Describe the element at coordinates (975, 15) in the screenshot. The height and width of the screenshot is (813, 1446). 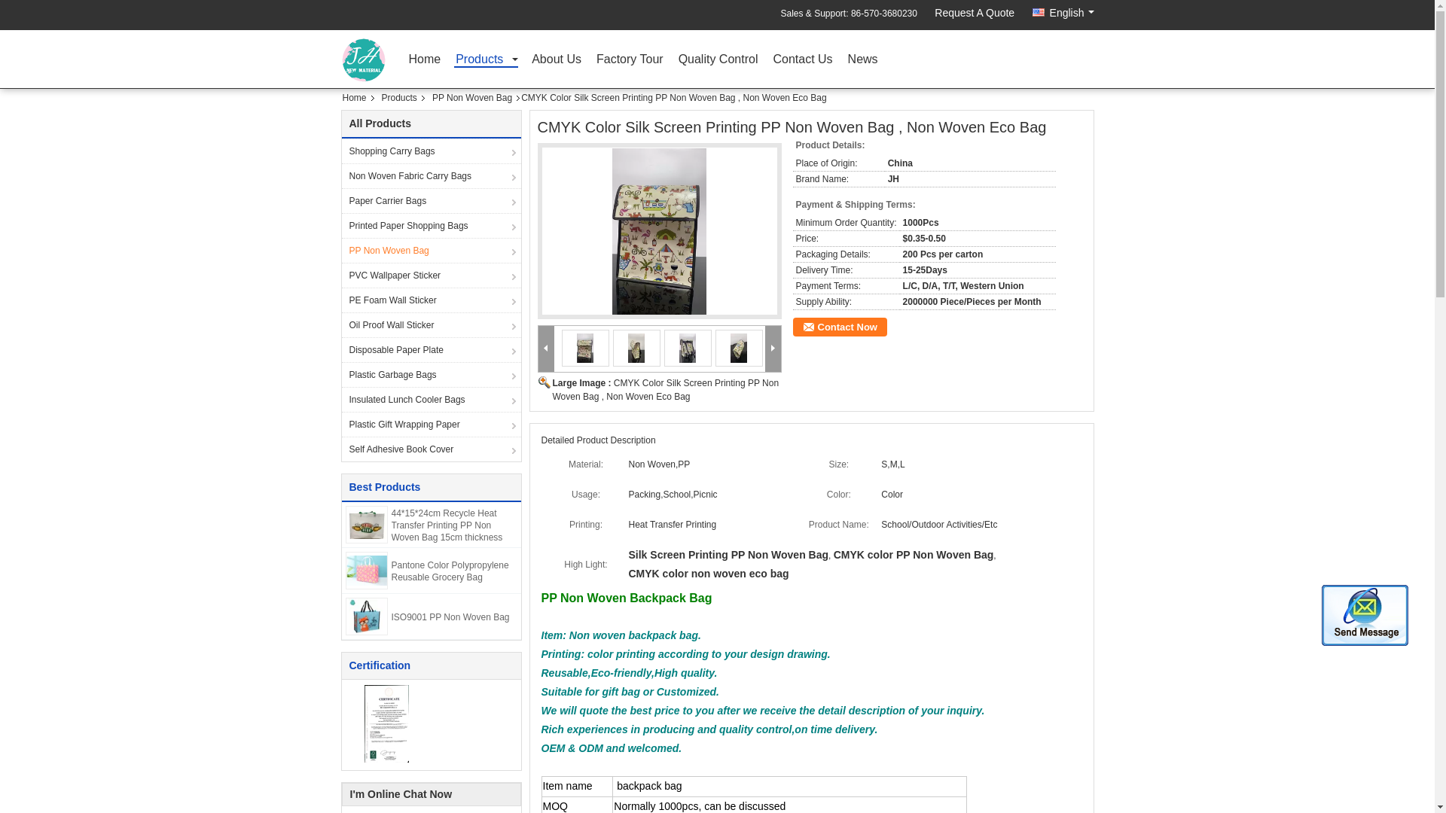
I see `QuZhou JH New Material Co., Ltd` at that location.